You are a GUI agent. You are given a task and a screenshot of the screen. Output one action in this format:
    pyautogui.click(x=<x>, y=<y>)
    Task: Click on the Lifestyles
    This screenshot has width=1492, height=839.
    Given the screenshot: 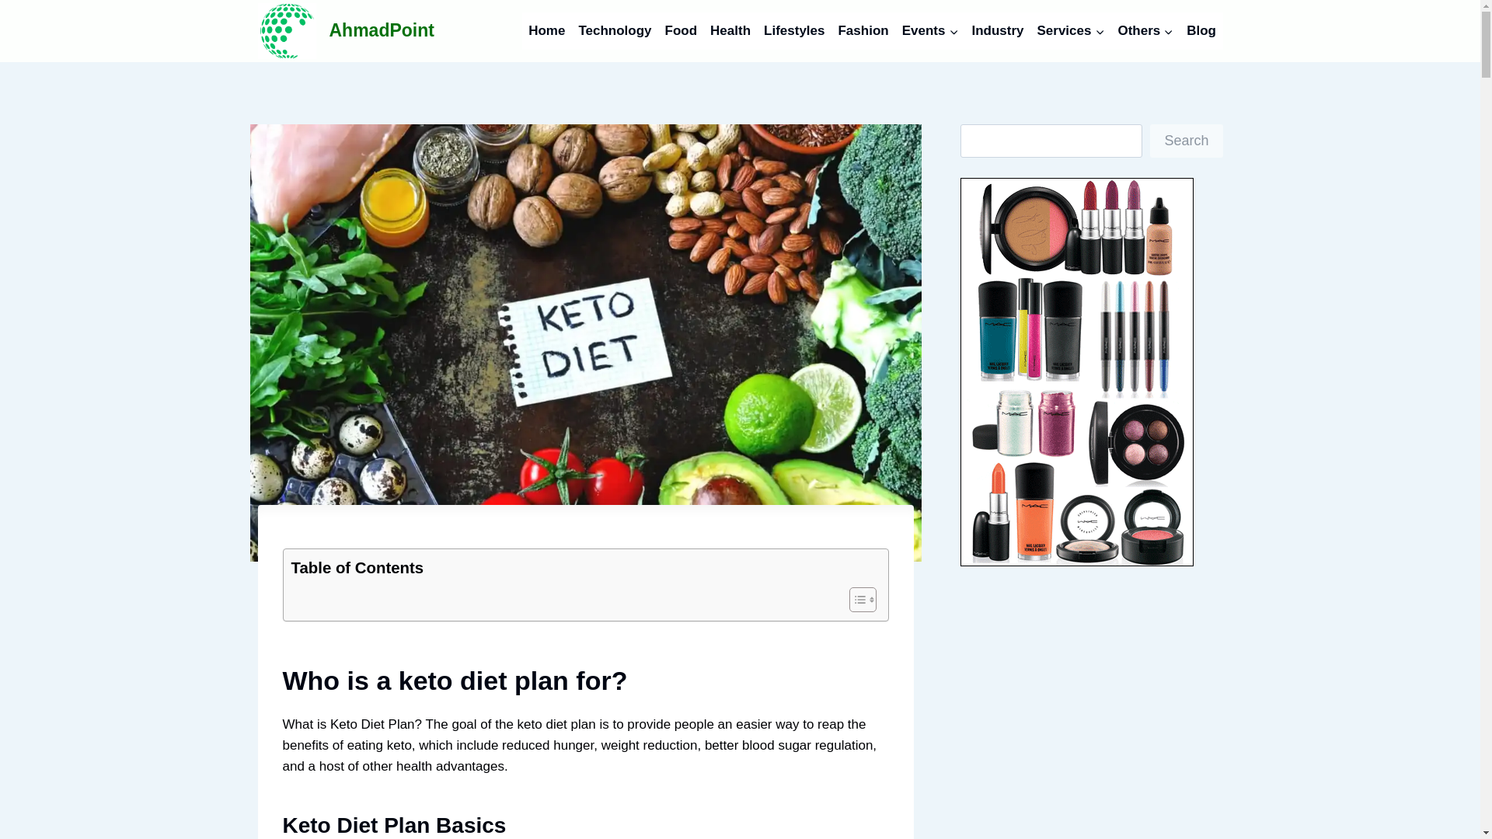 What is the action you would take?
    pyautogui.click(x=794, y=31)
    